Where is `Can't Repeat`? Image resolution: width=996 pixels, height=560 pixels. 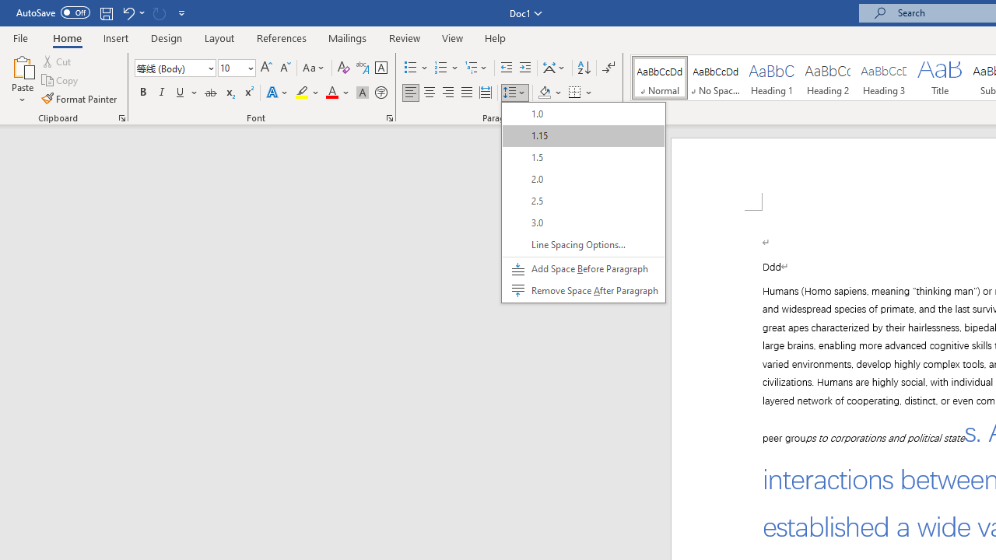 Can't Repeat is located at coordinates (159, 12).